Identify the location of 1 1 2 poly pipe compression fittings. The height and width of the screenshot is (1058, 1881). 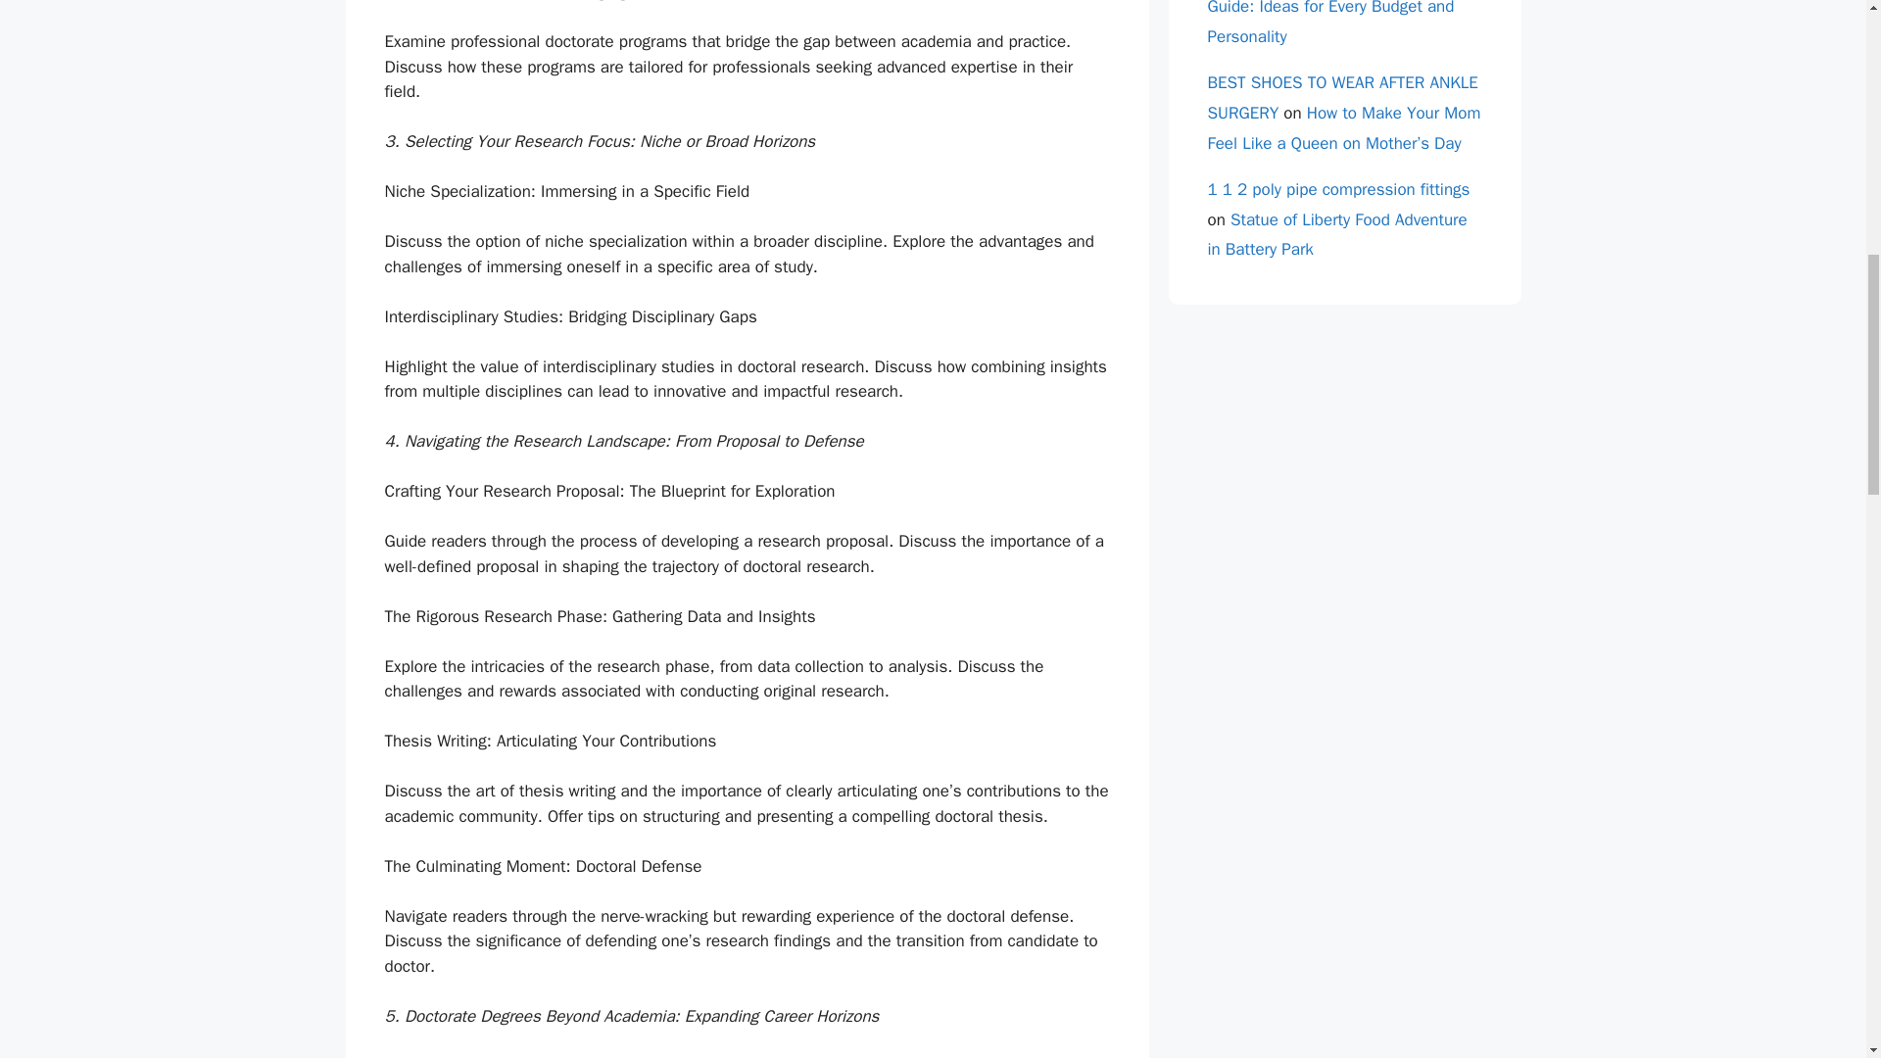
(1338, 189).